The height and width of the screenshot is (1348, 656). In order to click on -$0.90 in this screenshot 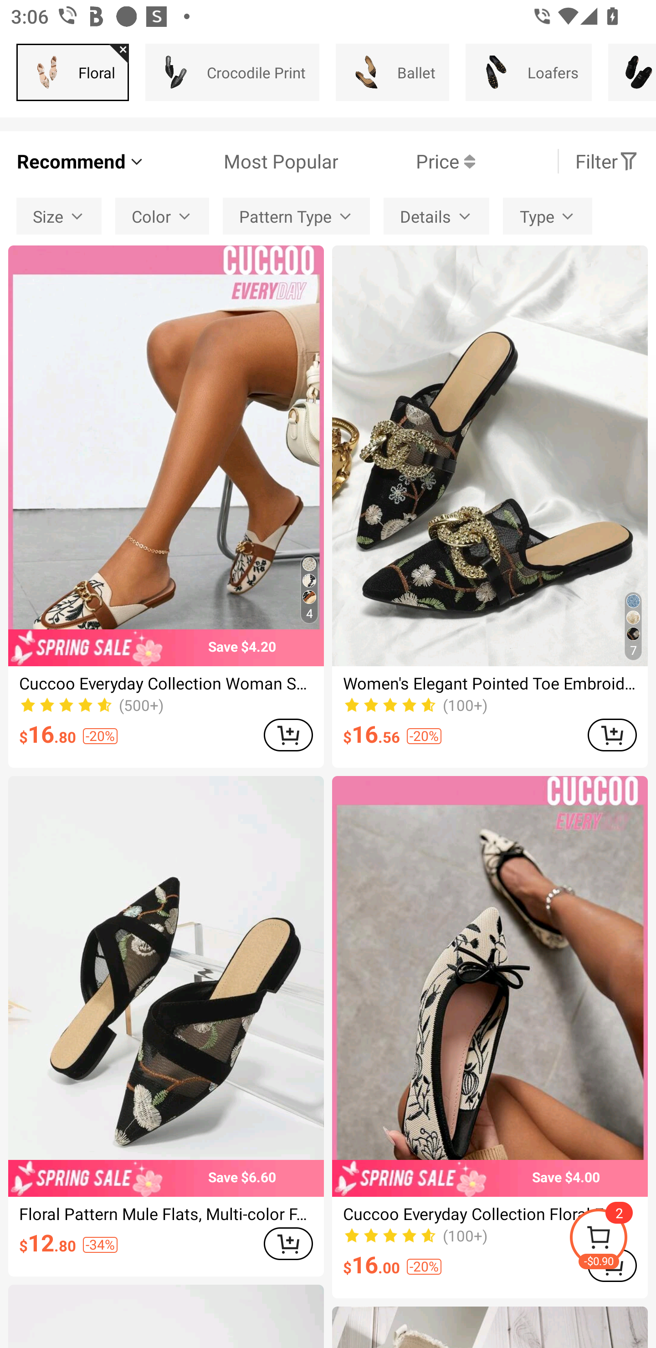, I will do `click(612, 1240)`.